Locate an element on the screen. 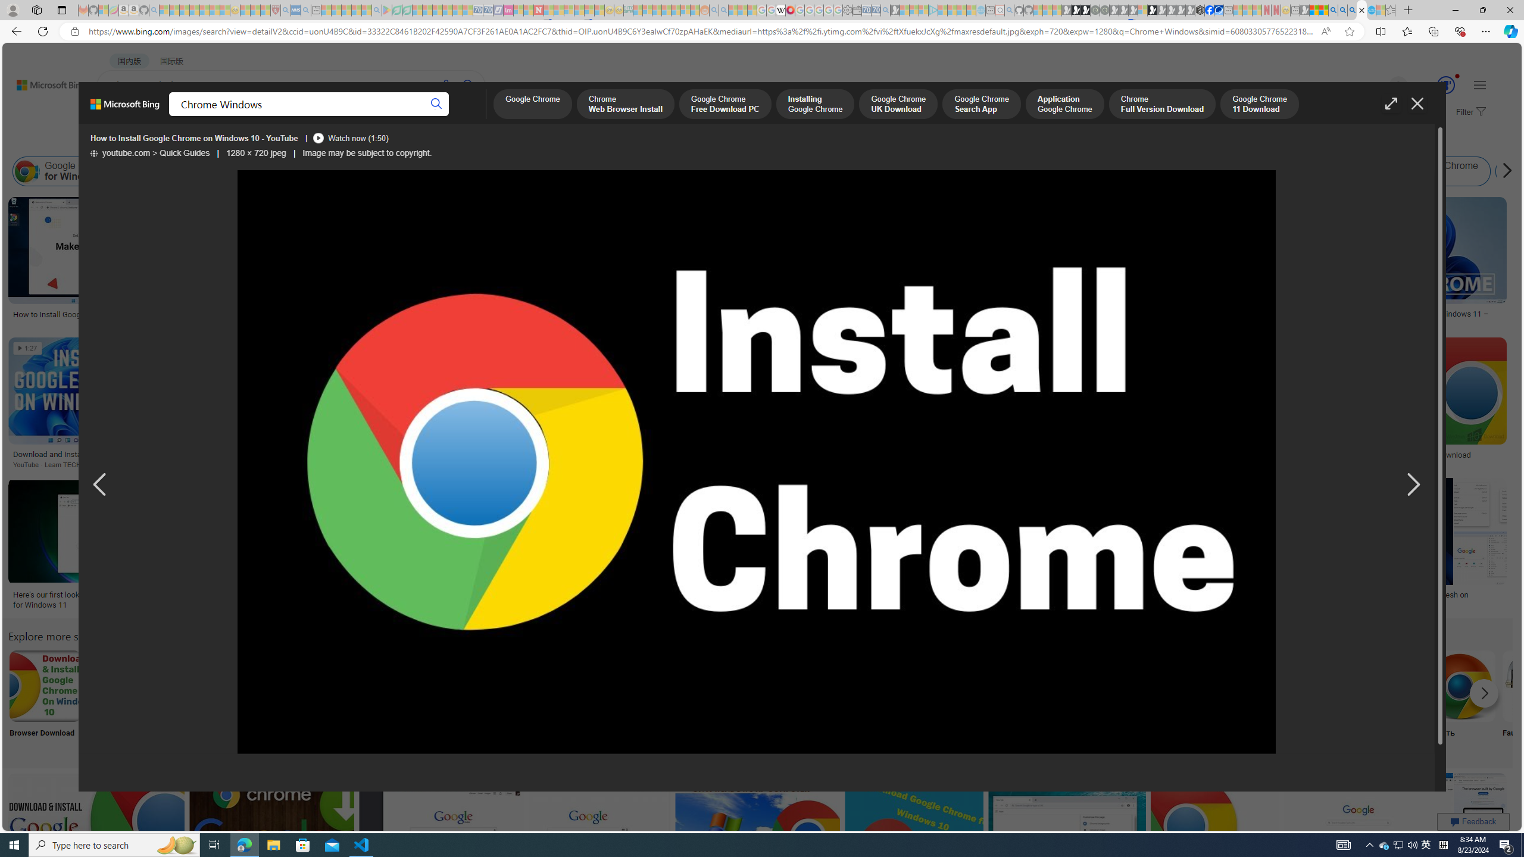 The height and width of the screenshot is (857, 1524). Workspaces is located at coordinates (36, 10).